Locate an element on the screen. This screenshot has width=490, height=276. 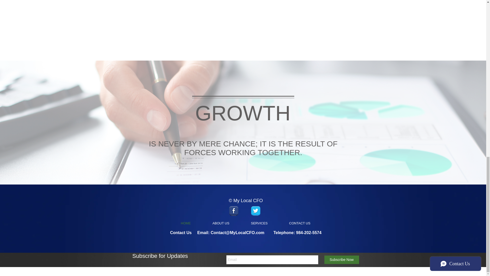
HOME is located at coordinates (186, 223).